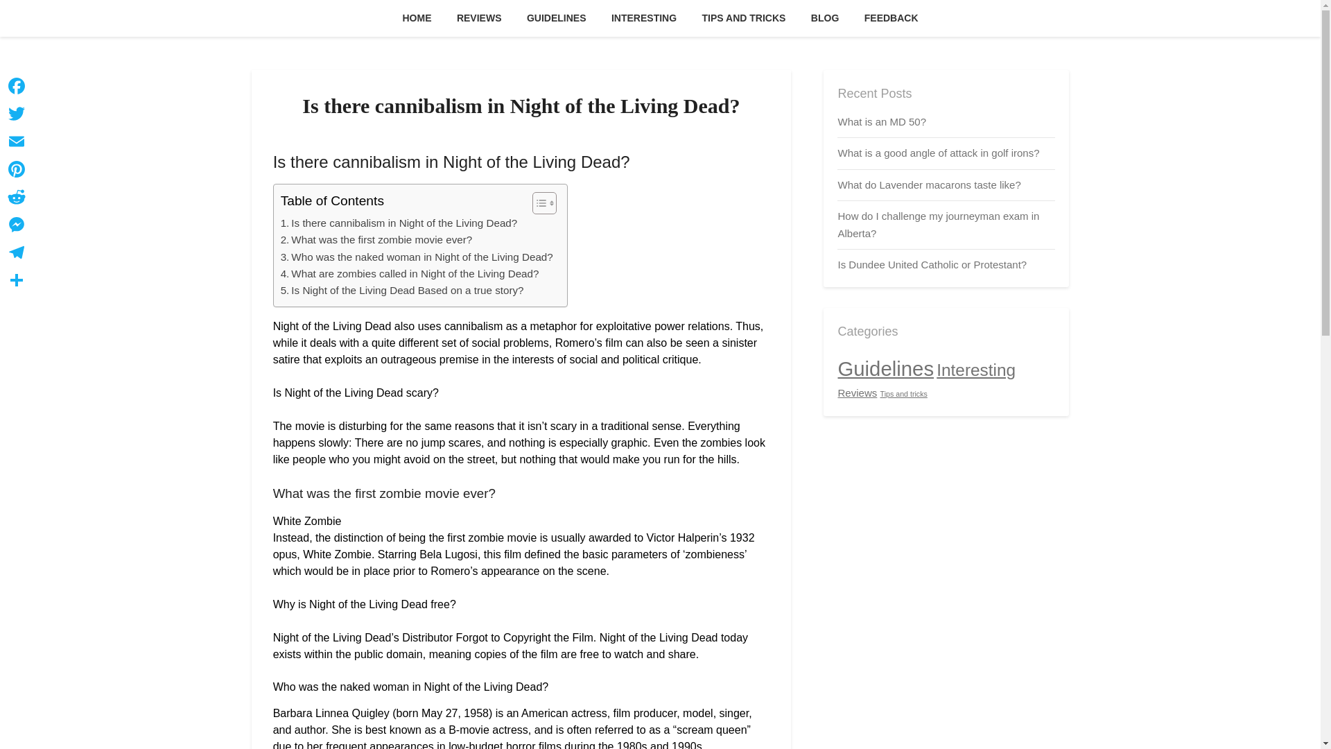 This screenshot has height=749, width=1331. What do you see at coordinates (17, 85) in the screenshot?
I see `Facebook` at bounding box center [17, 85].